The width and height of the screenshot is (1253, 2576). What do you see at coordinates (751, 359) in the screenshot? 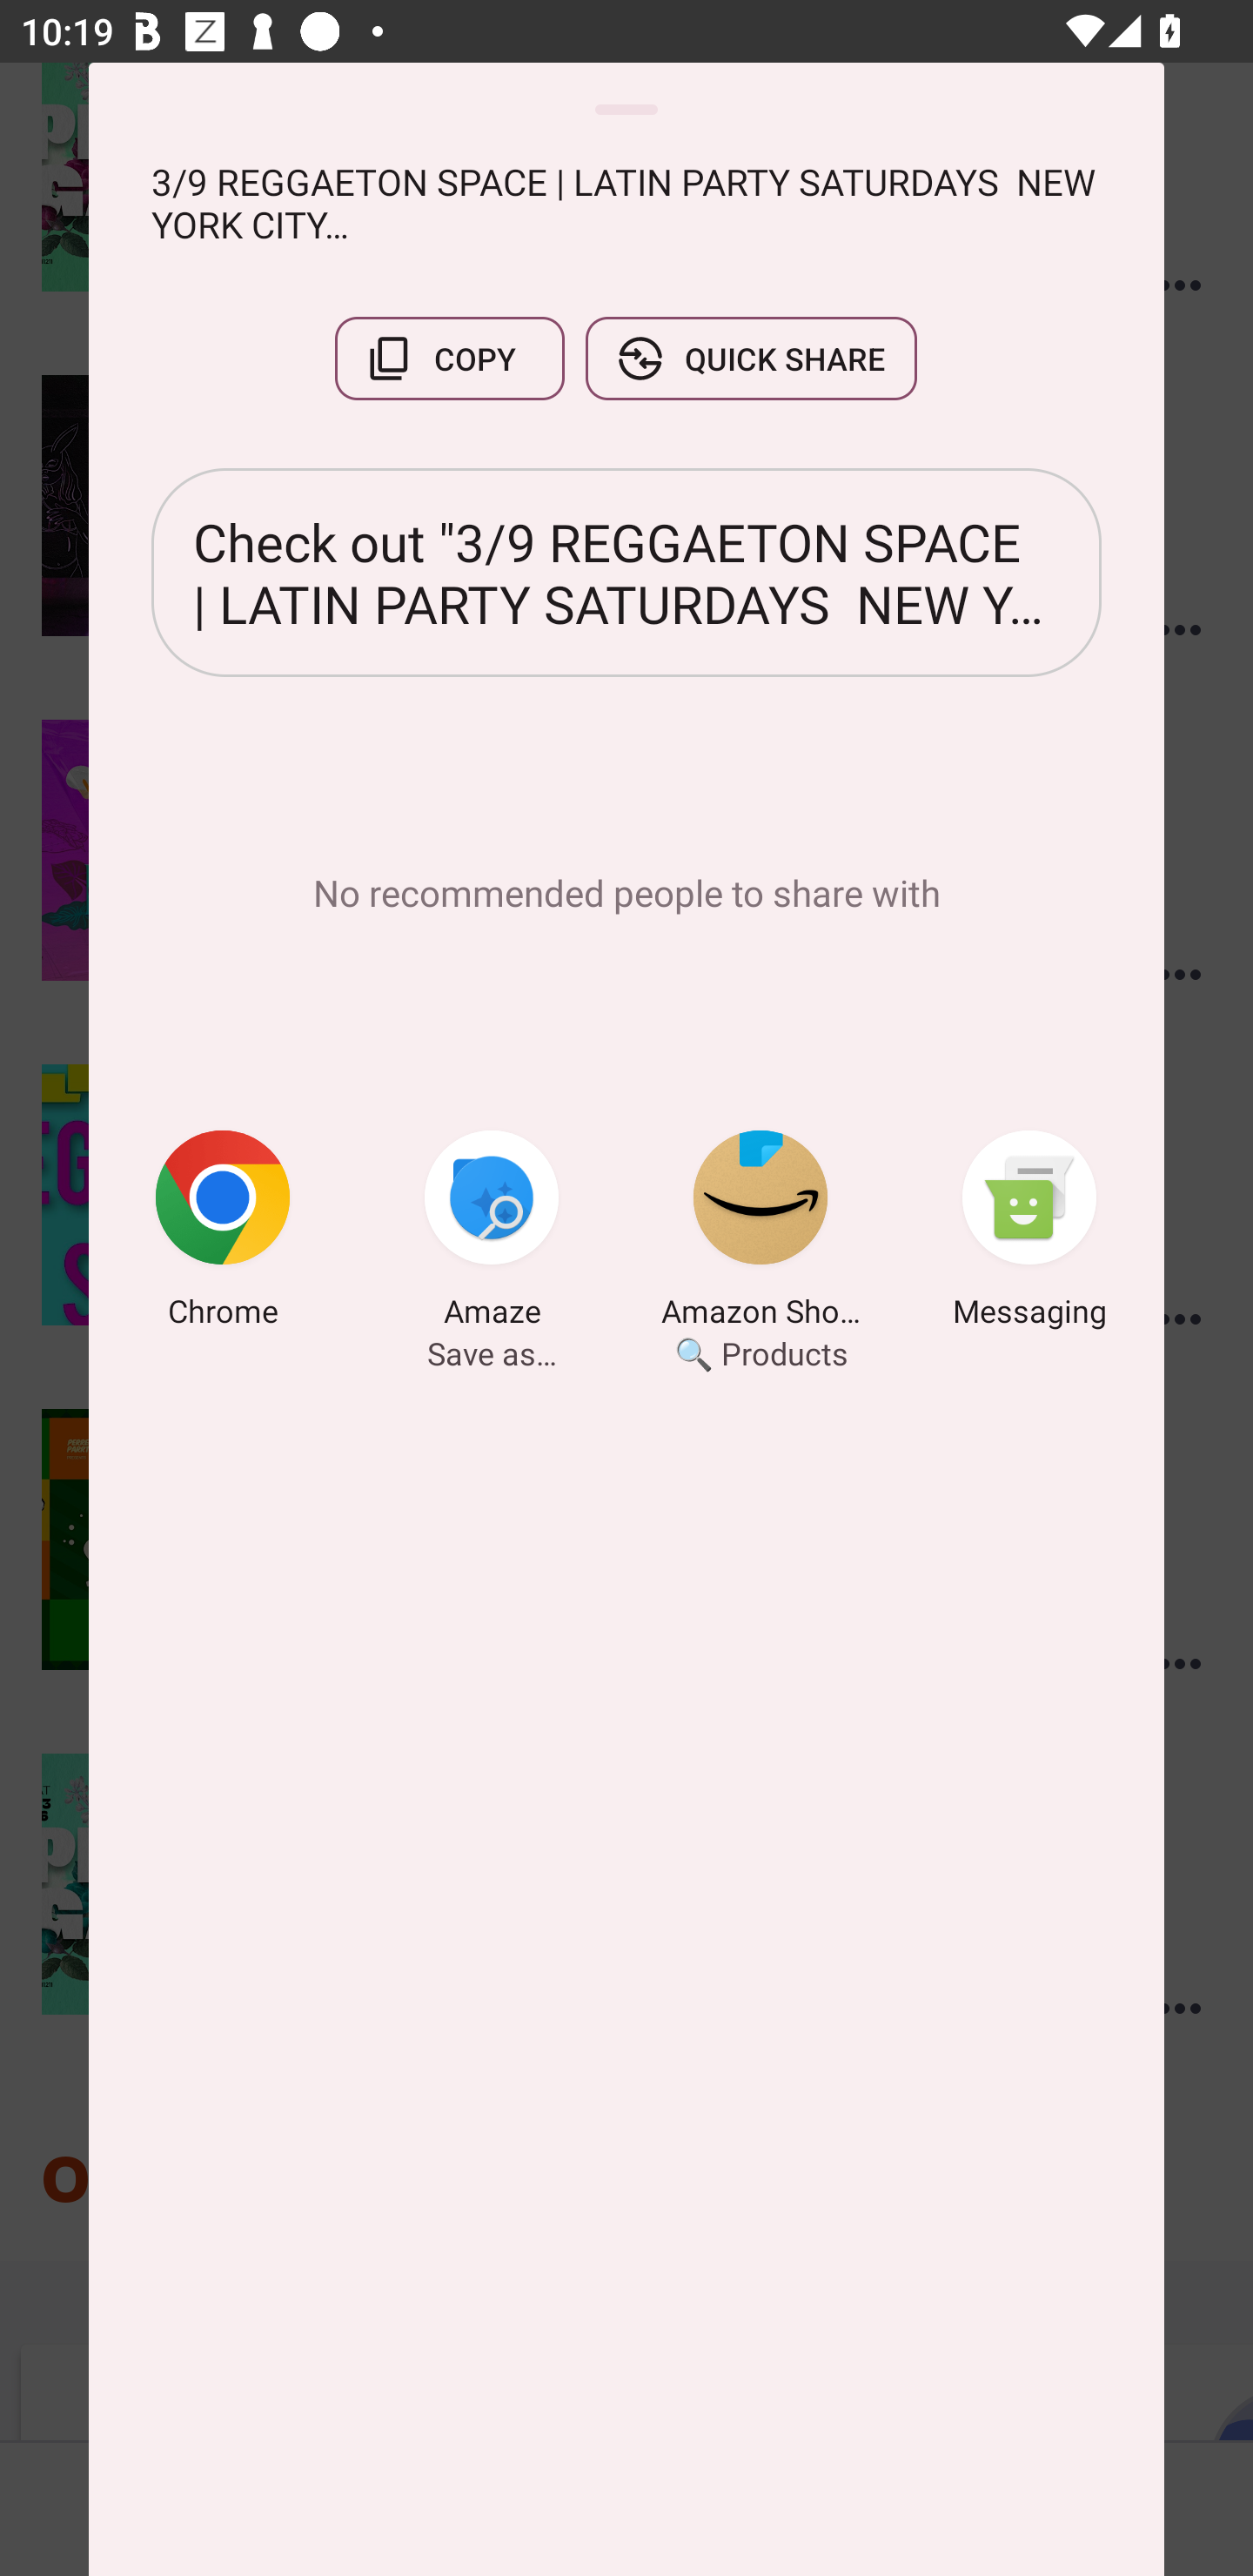
I see `QUICK SHARE` at bounding box center [751, 359].